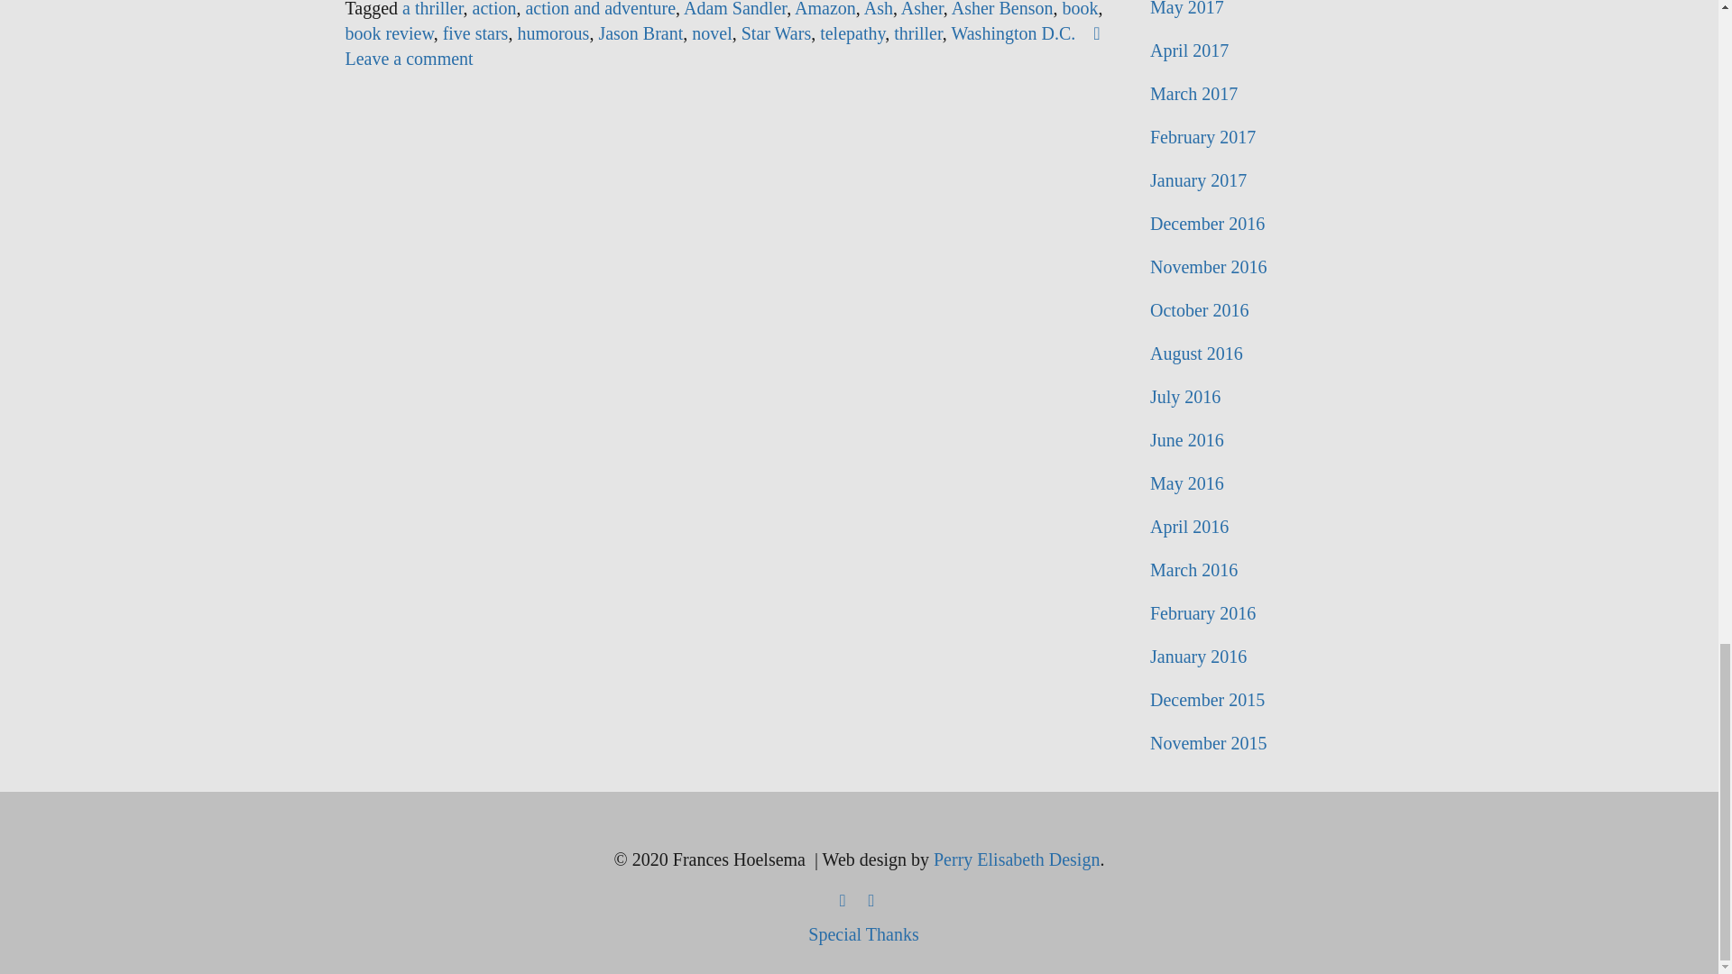 The image size is (1732, 974). Describe the element at coordinates (476, 32) in the screenshot. I see `five stars` at that location.